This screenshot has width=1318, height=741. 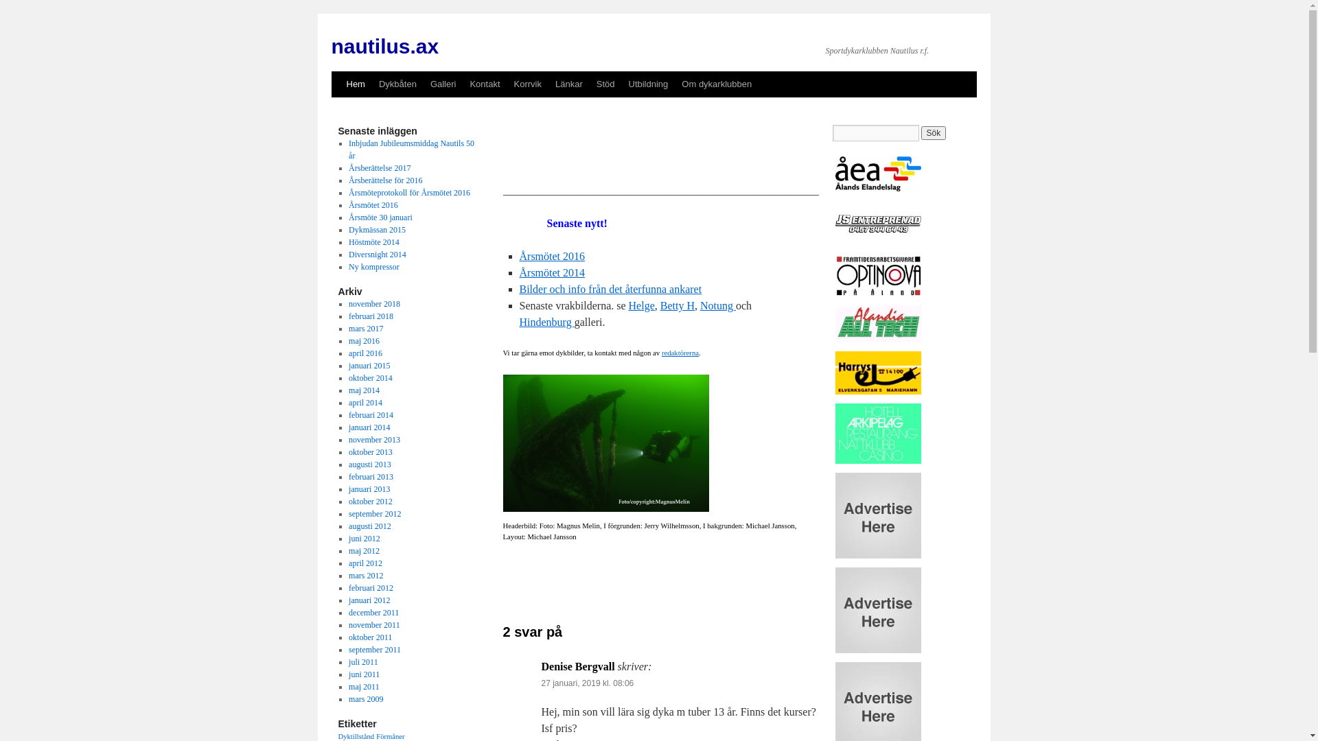 I want to click on Utbildning, so click(x=648, y=84).